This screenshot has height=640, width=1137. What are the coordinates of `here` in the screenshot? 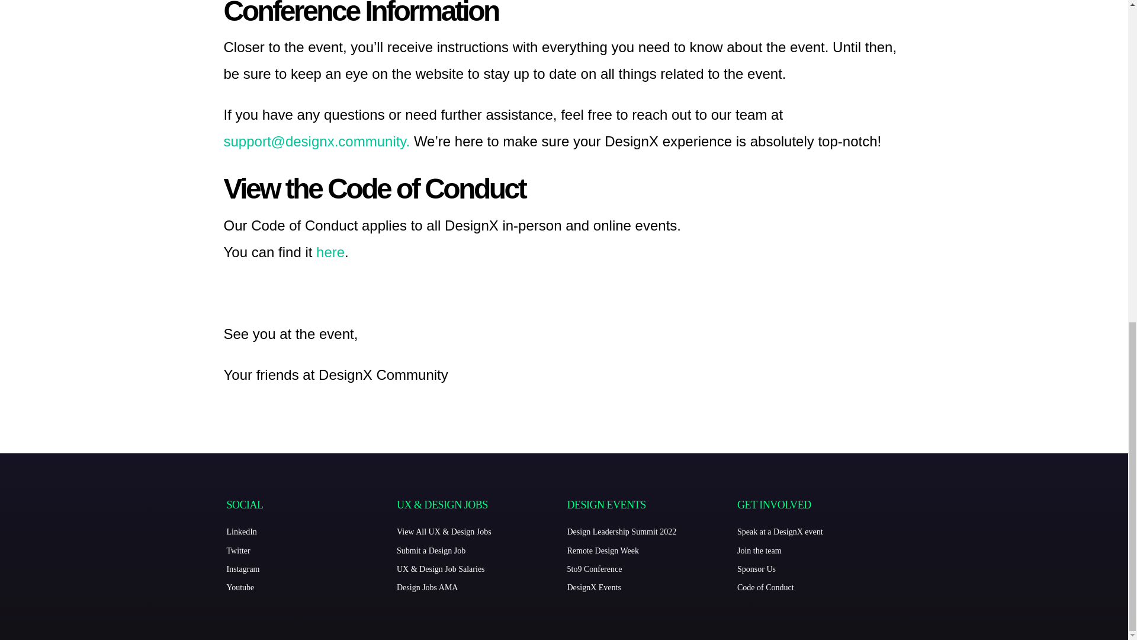 It's located at (330, 251).